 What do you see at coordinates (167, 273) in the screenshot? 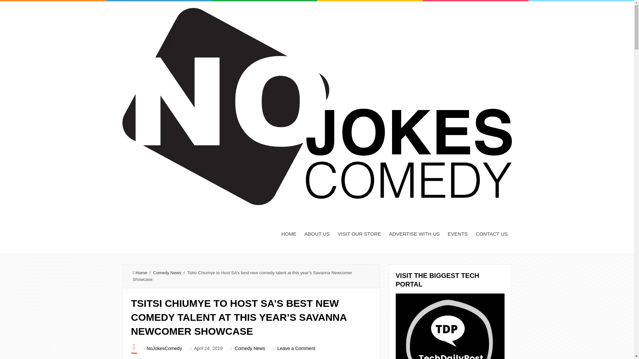
I see `Comedy News` at bounding box center [167, 273].